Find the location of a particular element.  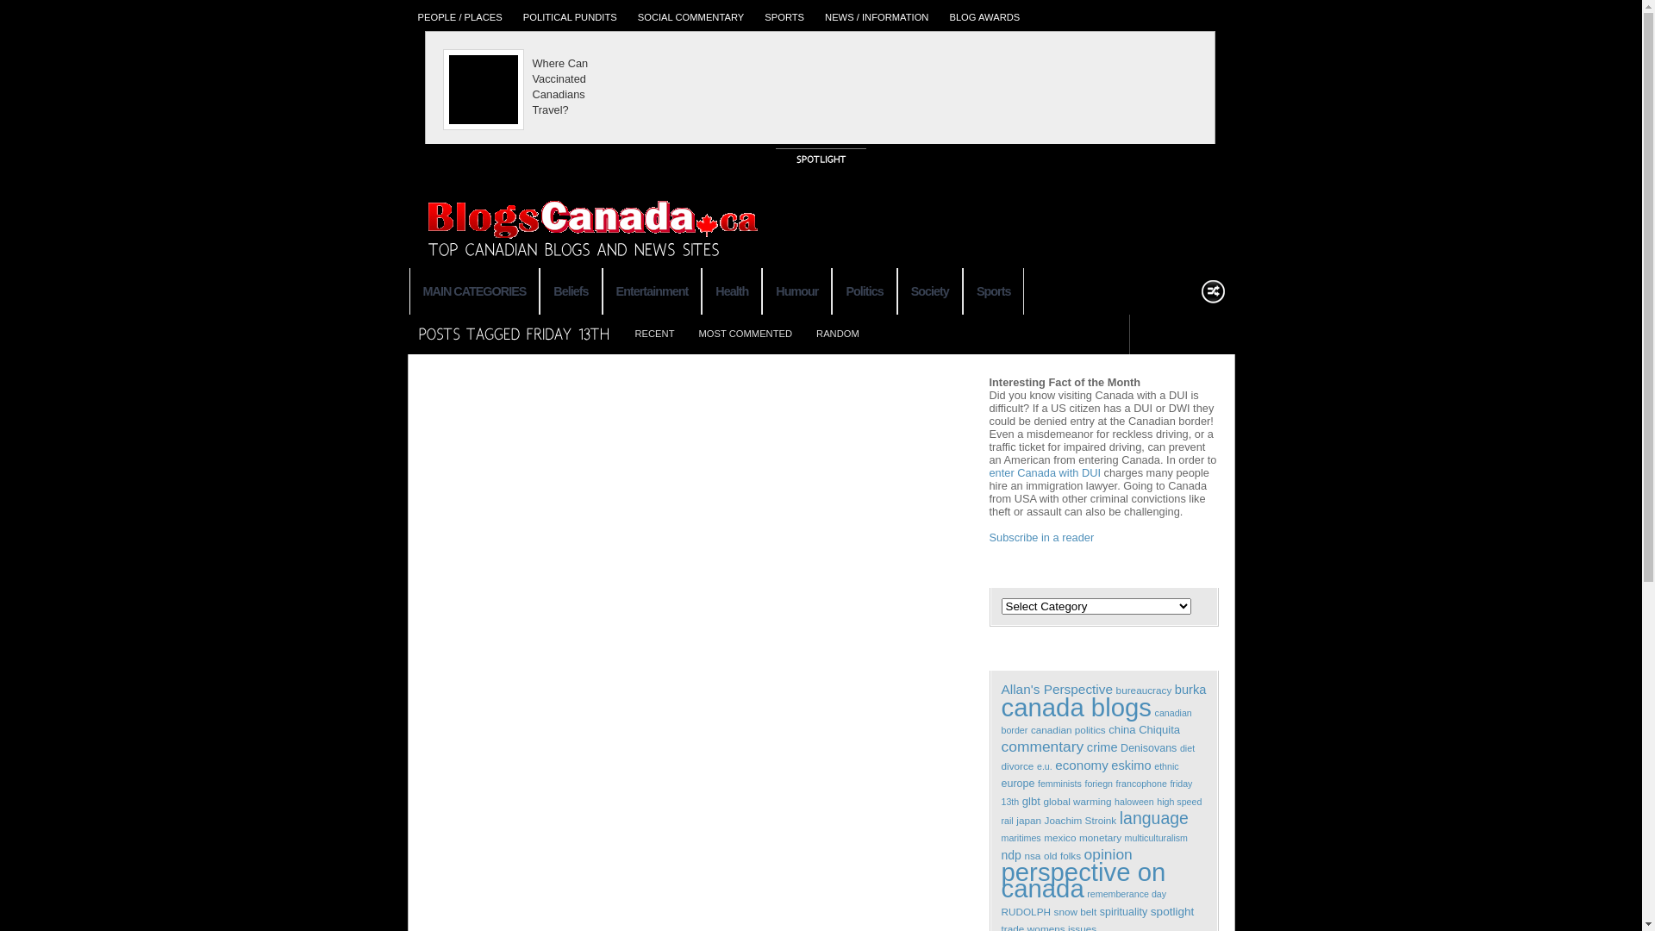

Subscribe in a reader is located at coordinates (1042, 538).